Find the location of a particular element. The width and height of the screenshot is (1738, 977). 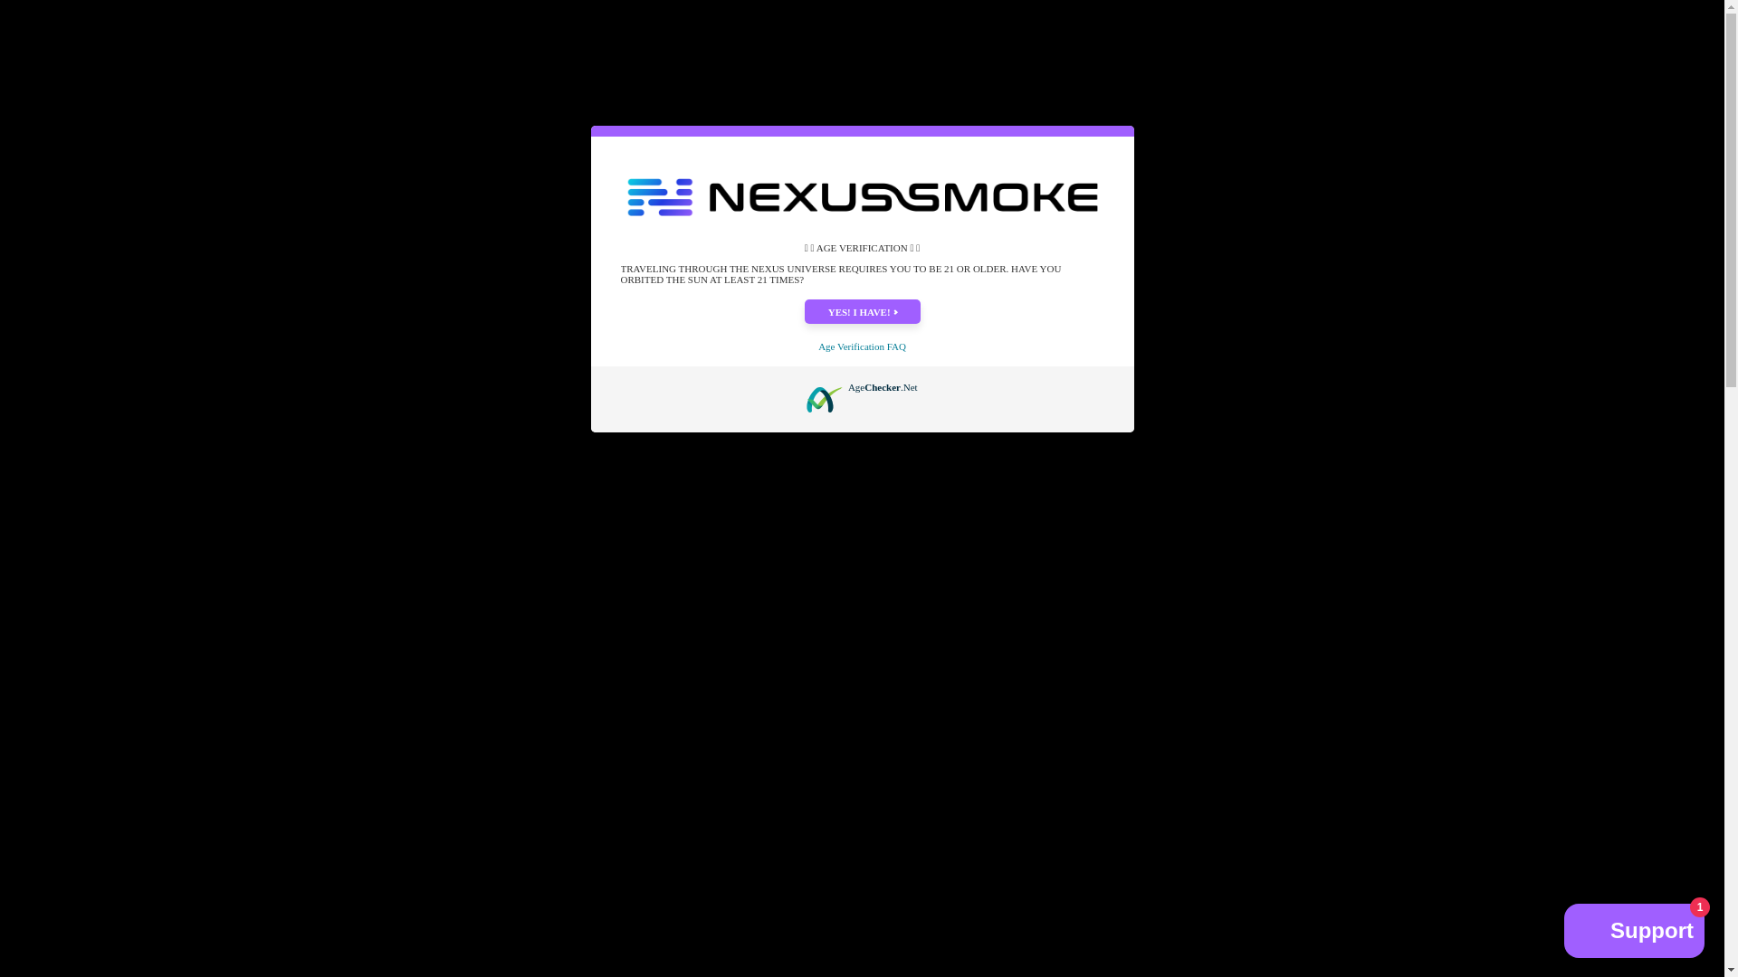

1 is located at coordinates (1055, 286).